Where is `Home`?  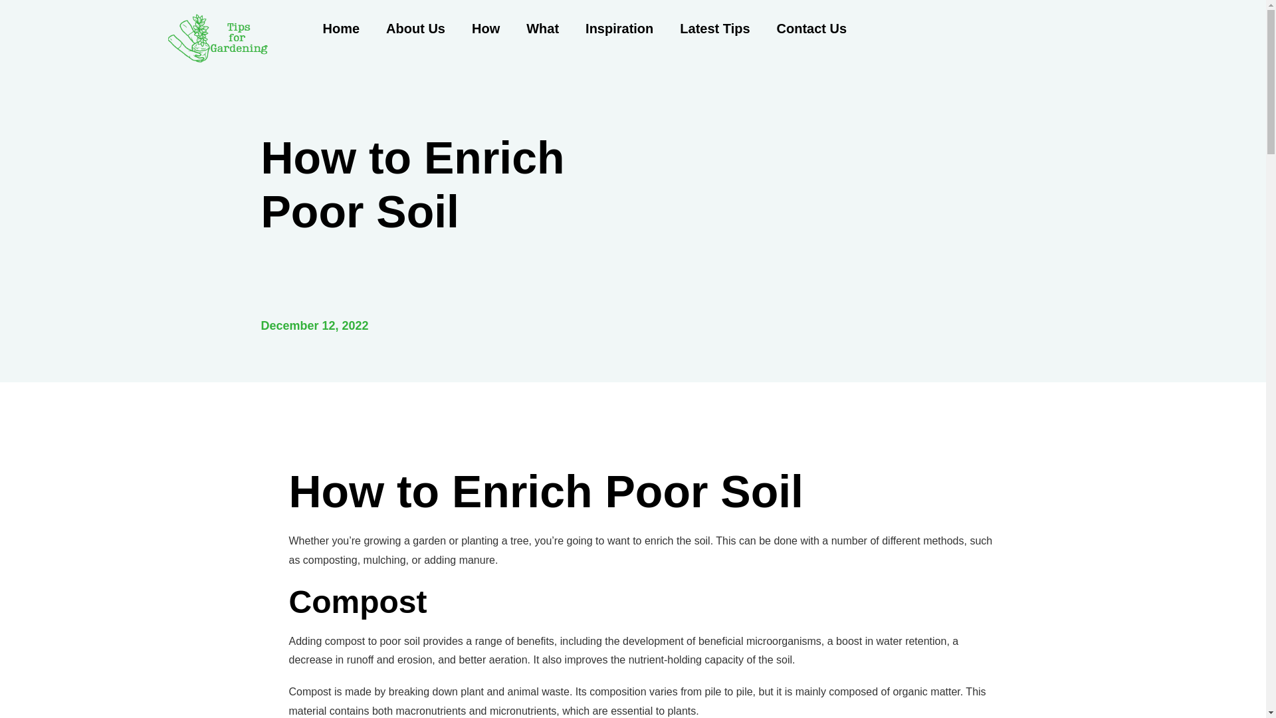 Home is located at coordinates (342, 28).